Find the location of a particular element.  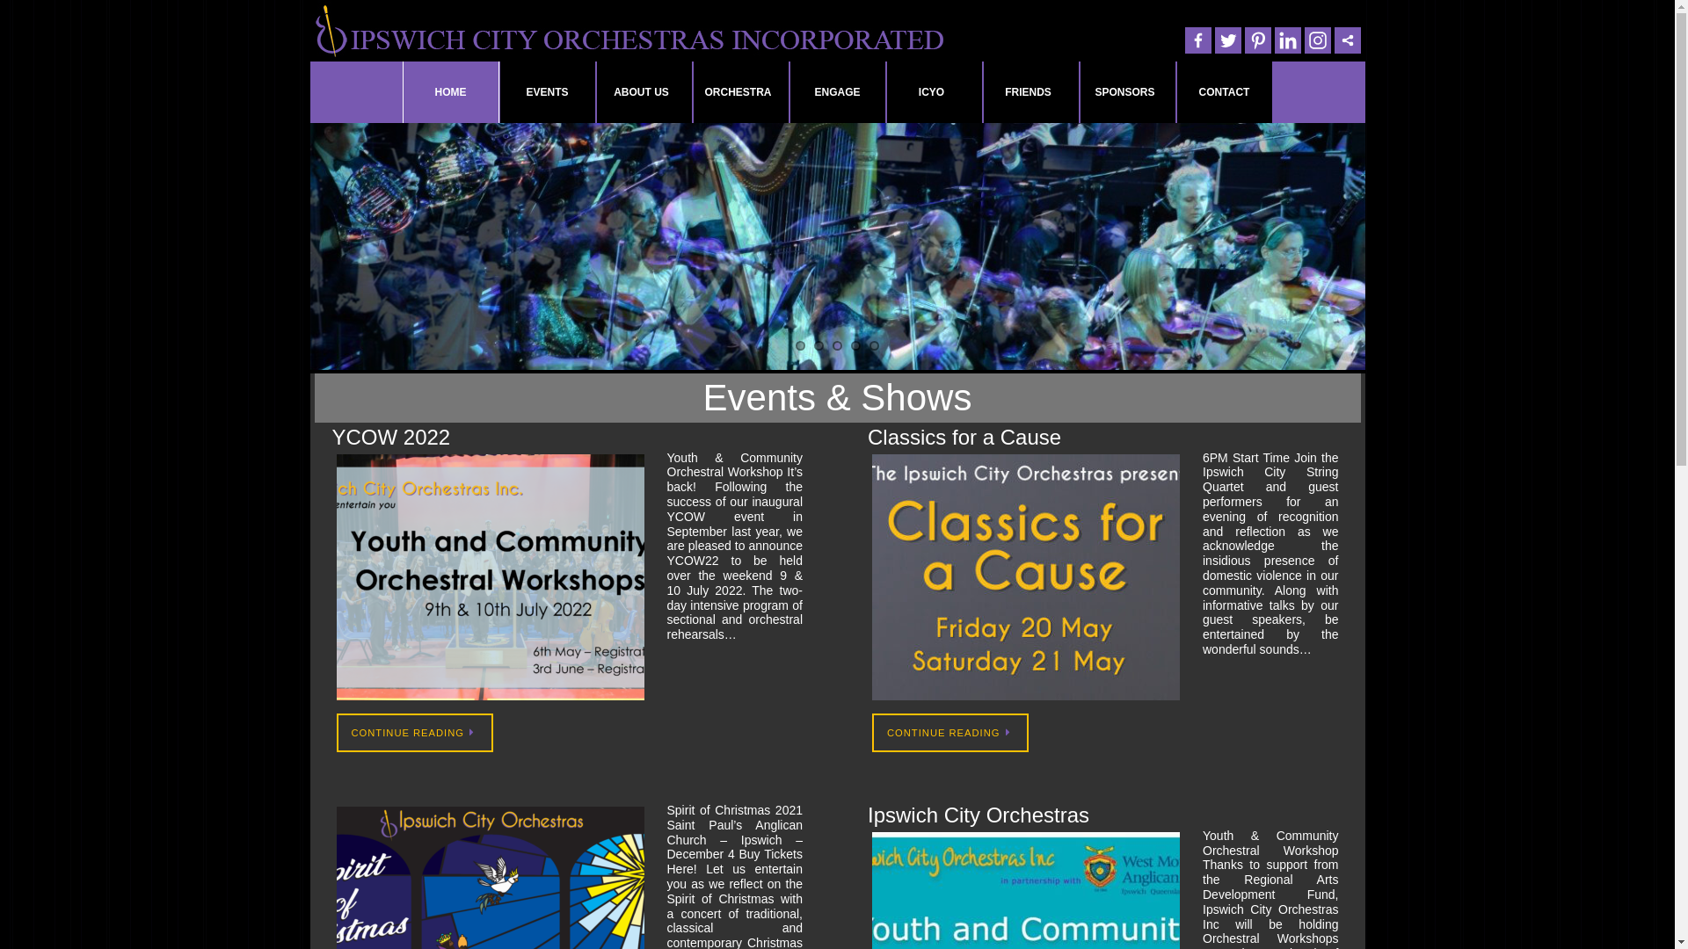

1 is located at coordinates (800, 346).